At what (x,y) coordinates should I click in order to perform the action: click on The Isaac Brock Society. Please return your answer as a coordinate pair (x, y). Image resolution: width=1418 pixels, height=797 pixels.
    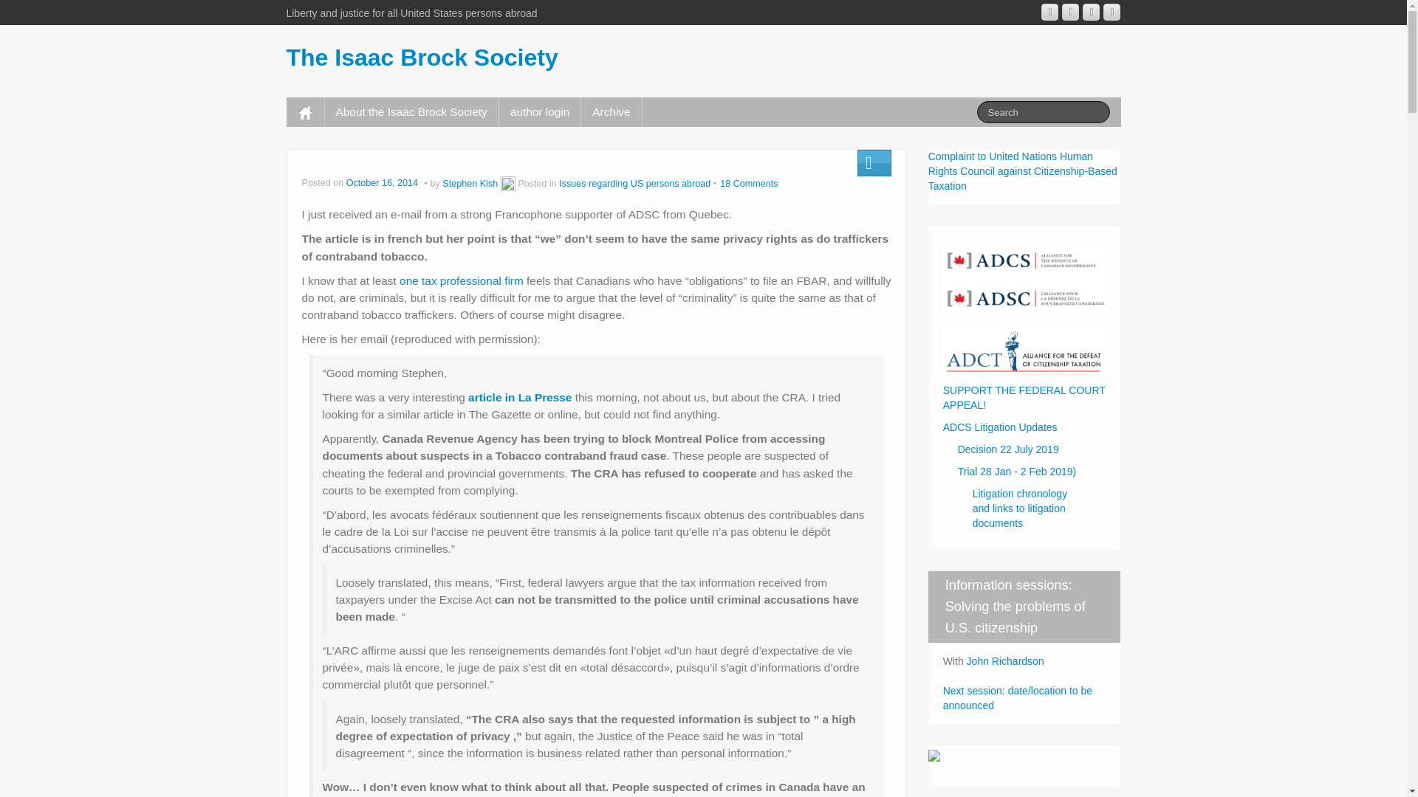
    Looking at the image, I should click on (422, 58).